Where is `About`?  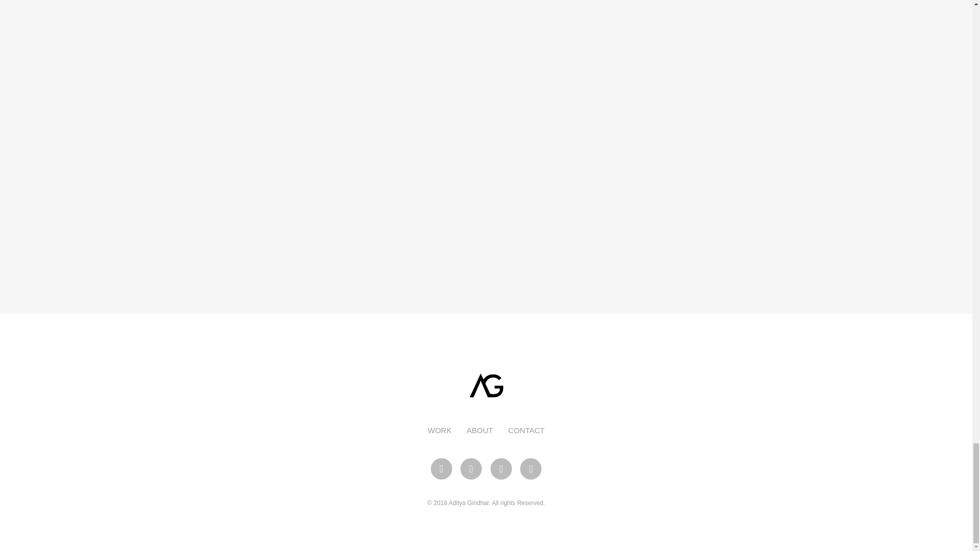
About is located at coordinates (479, 430).